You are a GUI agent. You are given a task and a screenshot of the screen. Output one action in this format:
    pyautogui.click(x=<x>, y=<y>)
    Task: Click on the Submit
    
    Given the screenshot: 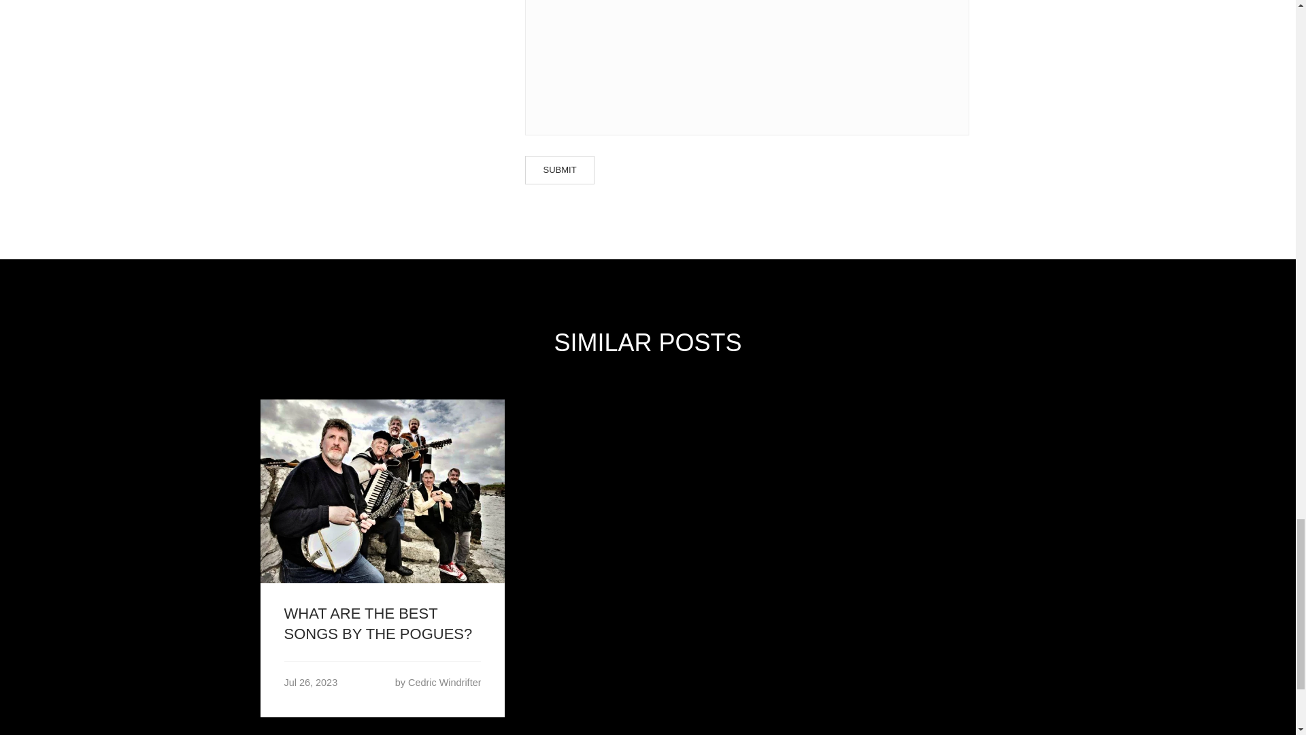 What is the action you would take?
    pyautogui.click(x=559, y=170)
    